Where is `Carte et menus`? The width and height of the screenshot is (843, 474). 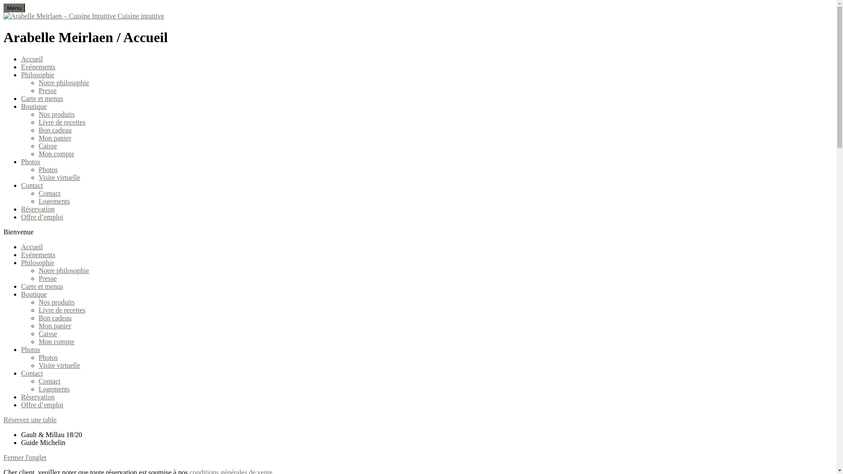
Carte et menus is located at coordinates (42, 98).